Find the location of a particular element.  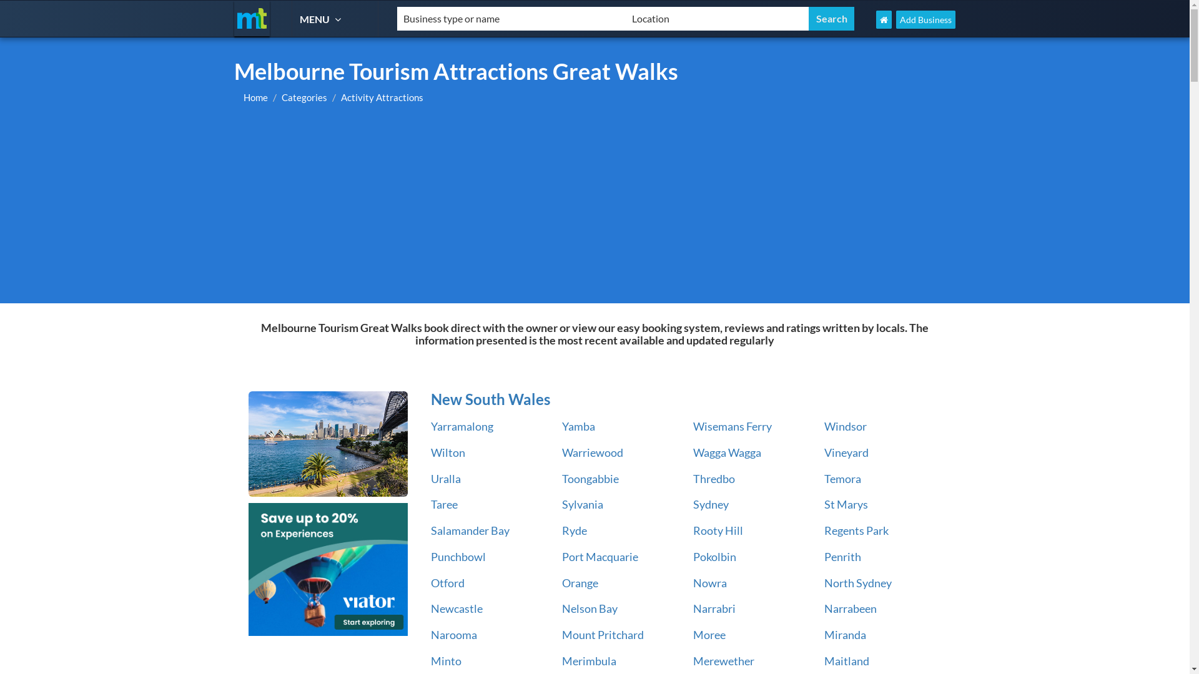

Melbourne Tourism is located at coordinates (252, 19).